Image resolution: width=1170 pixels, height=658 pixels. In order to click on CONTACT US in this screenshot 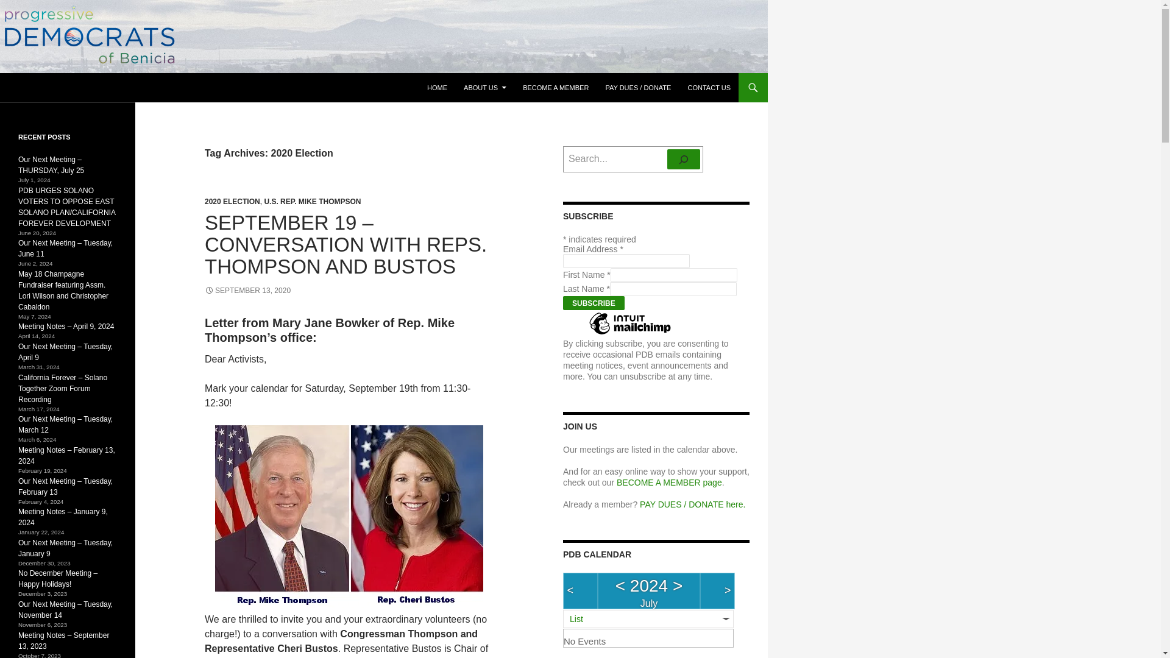, I will do `click(709, 88)`.